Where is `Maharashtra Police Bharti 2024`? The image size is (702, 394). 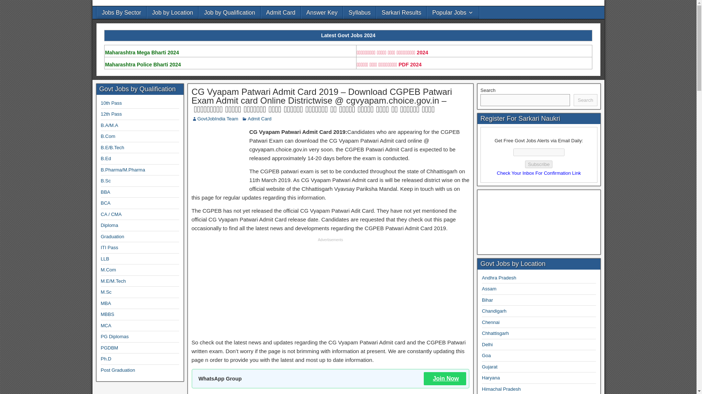 Maharashtra Police Bharti 2024 is located at coordinates (143, 64).